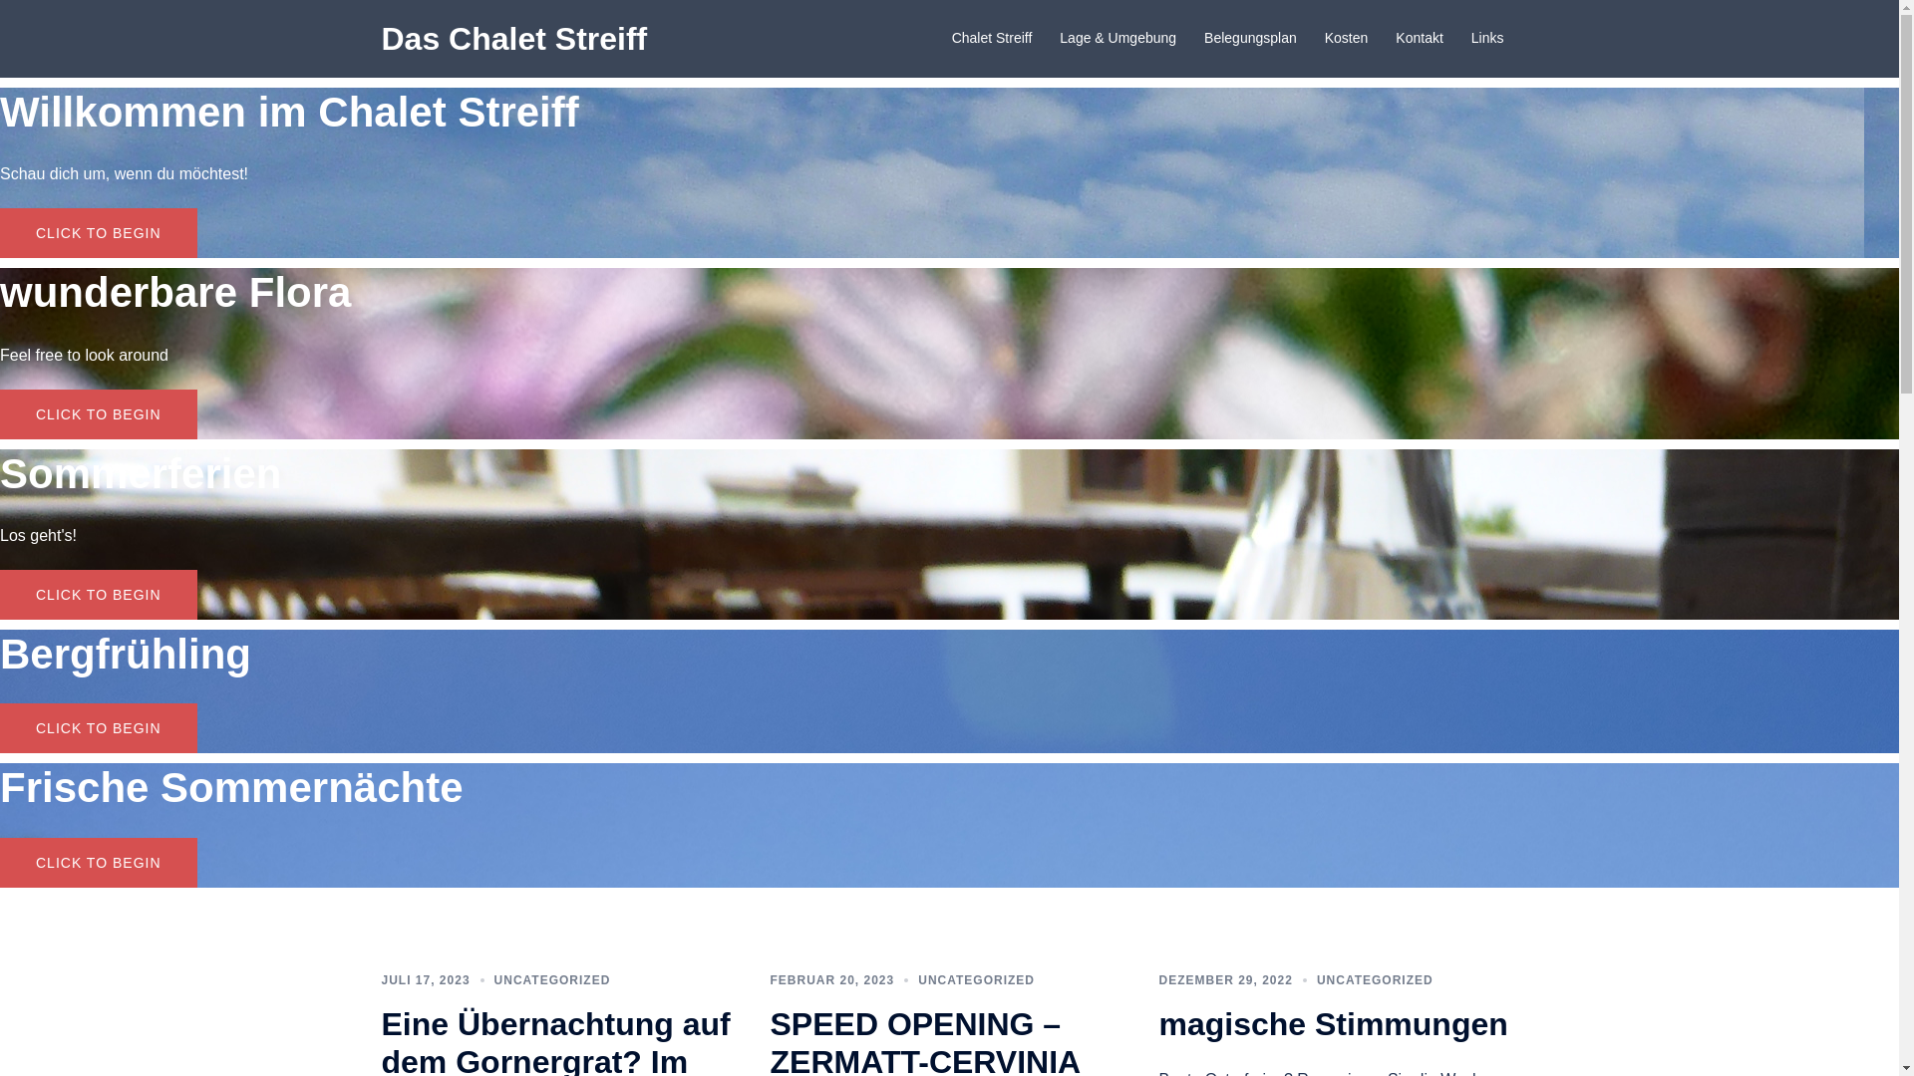  What do you see at coordinates (99, 414) in the screenshot?
I see `CLICK TO BEGIN` at bounding box center [99, 414].